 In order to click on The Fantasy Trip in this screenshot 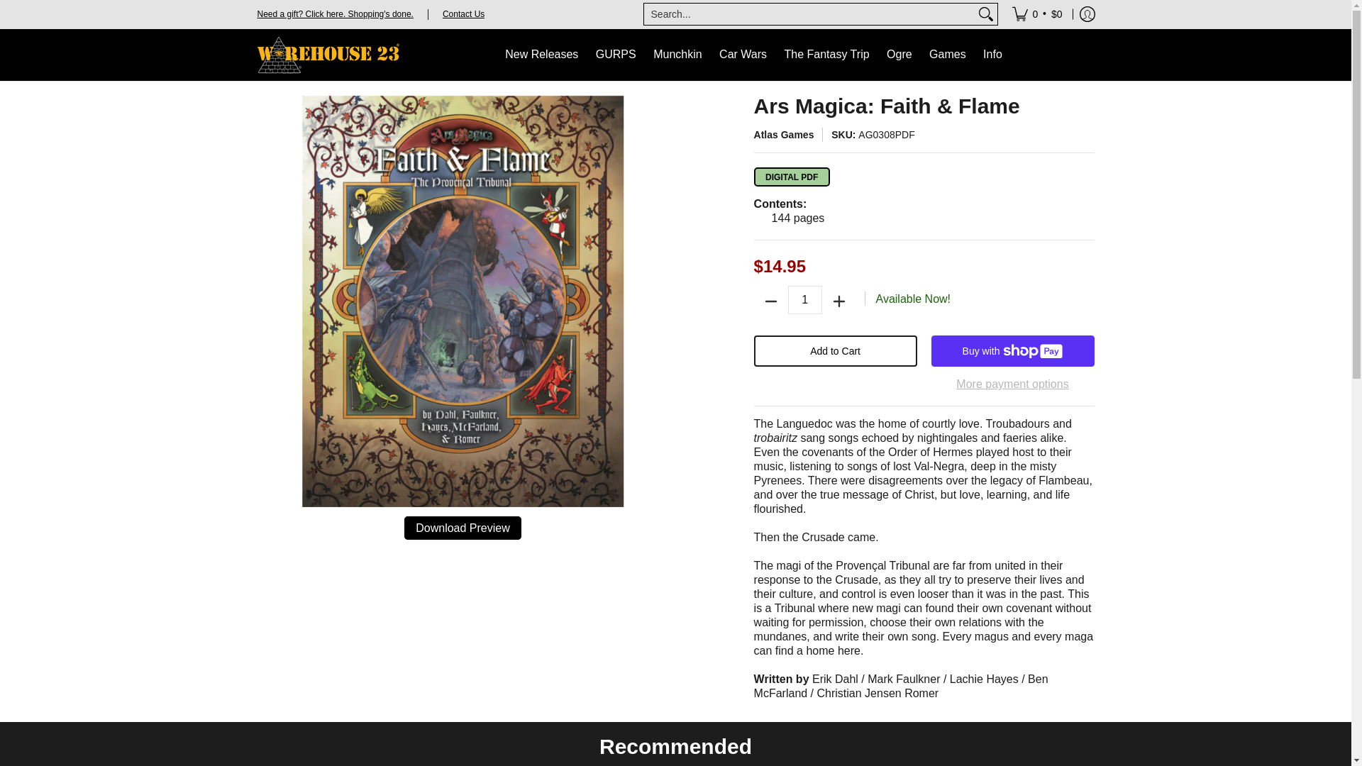, I will do `click(827, 55)`.